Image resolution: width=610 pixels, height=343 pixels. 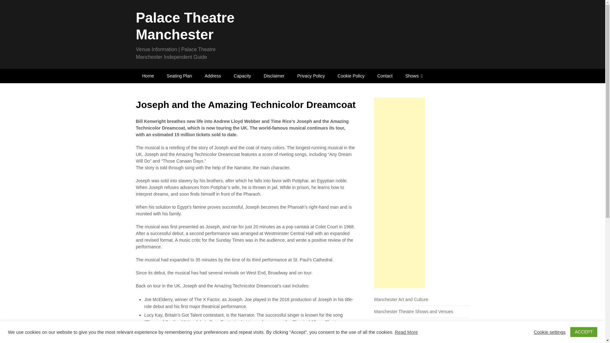 I want to click on Cookie Policy, so click(x=351, y=76).